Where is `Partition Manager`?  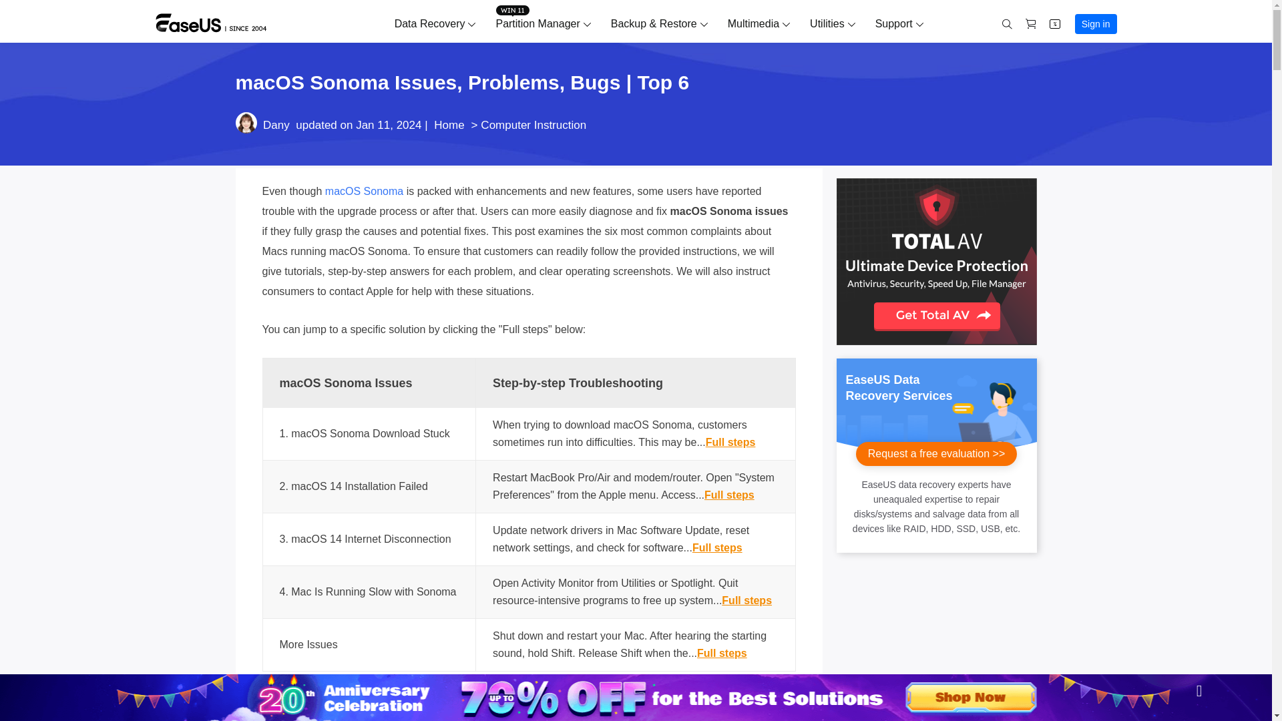
Partition Manager is located at coordinates (537, 23).